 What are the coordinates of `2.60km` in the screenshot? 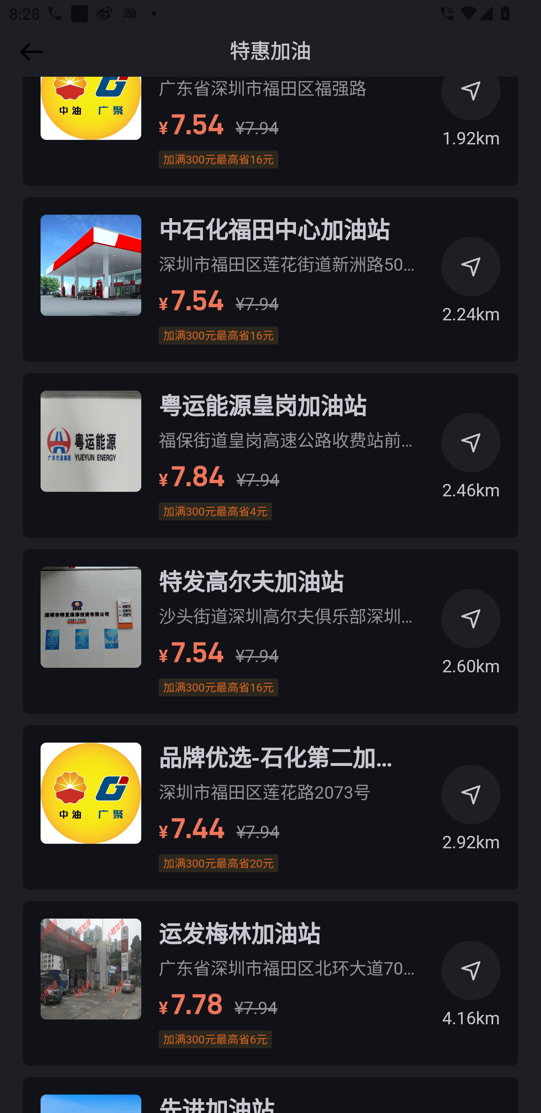 It's located at (471, 637).